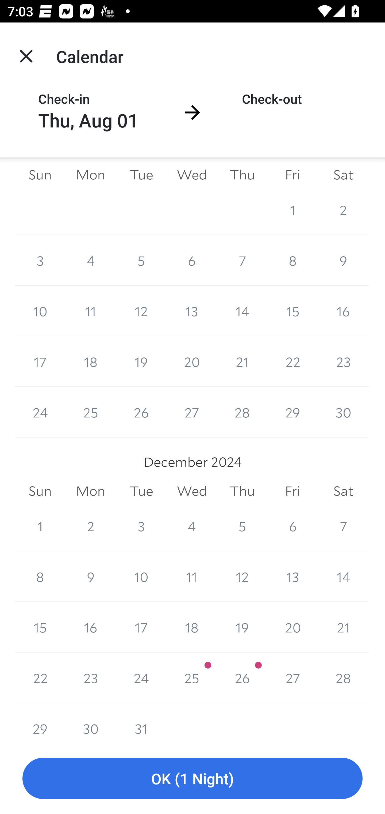 The image size is (385, 814). Describe the element at coordinates (292, 210) in the screenshot. I see `1 1 November 2024` at that location.